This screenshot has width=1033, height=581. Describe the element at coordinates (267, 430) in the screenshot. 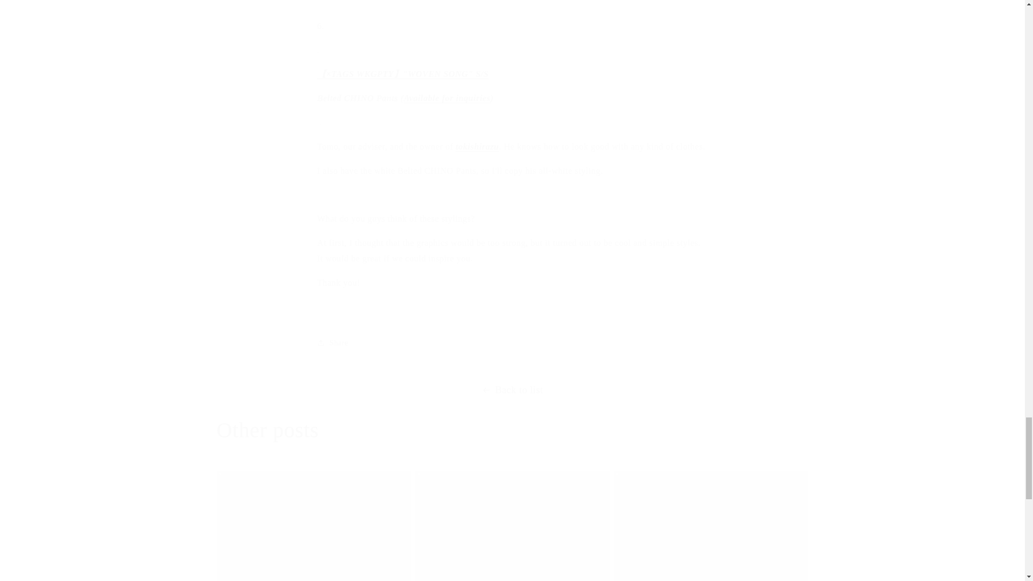

I see `Other posts` at that location.